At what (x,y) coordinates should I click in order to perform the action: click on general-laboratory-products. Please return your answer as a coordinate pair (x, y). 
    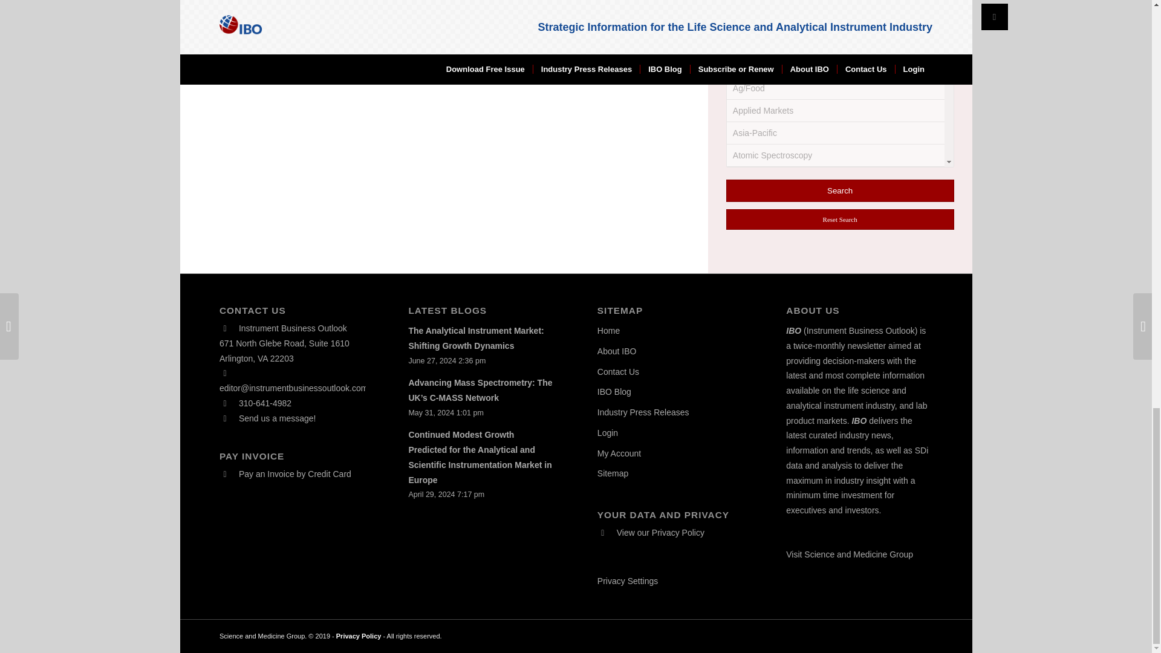
    Looking at the image, I should click on (748, 100).